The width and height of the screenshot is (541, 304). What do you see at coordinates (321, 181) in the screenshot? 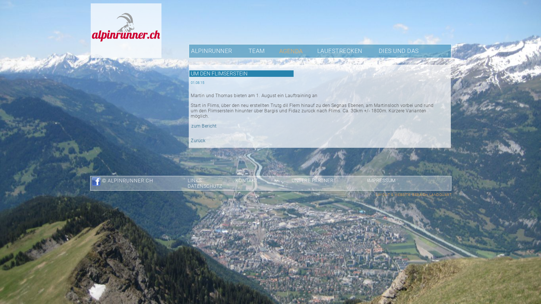
I see `UNSERE PARTNER` at bounding box center [321, 181].